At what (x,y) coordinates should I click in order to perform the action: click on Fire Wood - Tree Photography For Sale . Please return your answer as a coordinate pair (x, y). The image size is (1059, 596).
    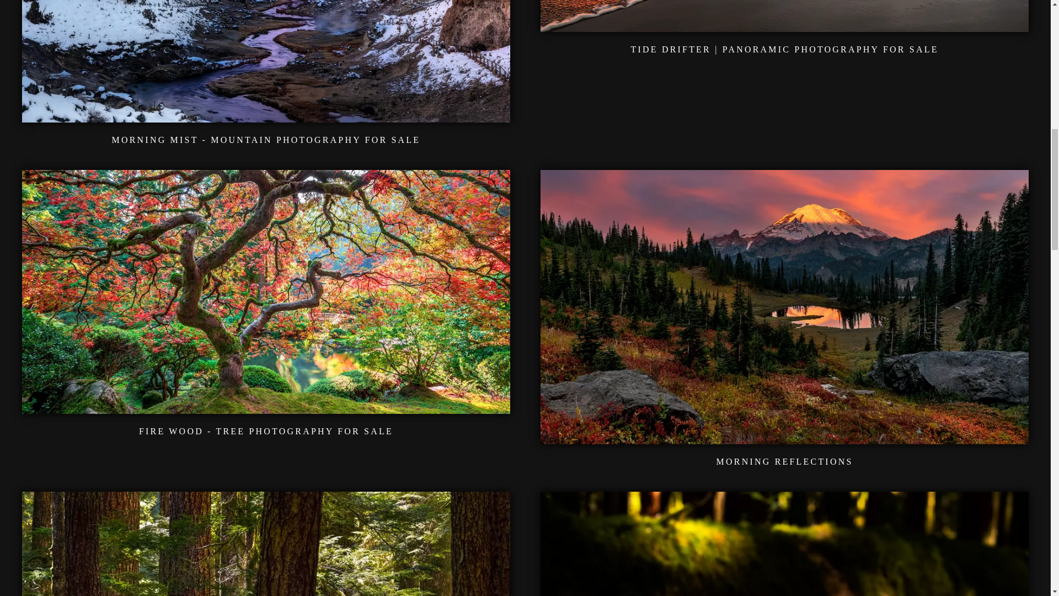
    Looking at the image, I should click on (266, 431).